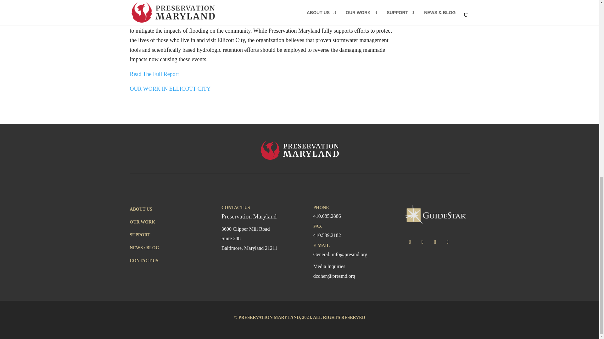 The width and height of the screenshot is (604, 339). What do you see at coordinates (422, 242) in the screenshot?
I see `Follow on Twitter` at bounding box center [422, 242].